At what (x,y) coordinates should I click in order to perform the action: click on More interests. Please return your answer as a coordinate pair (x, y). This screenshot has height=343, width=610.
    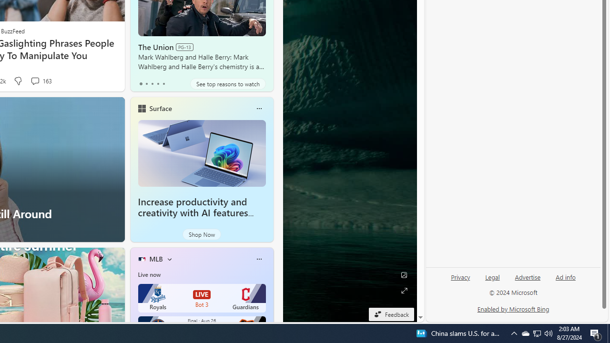
    Looking at the image, I should click on (170, 259).